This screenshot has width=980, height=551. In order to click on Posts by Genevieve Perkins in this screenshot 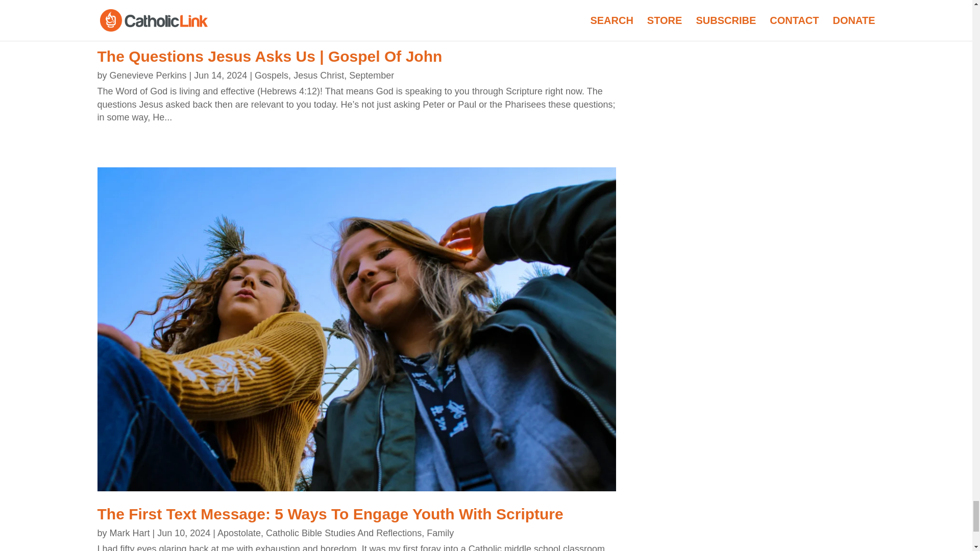, I will do `click(148, 76)`.